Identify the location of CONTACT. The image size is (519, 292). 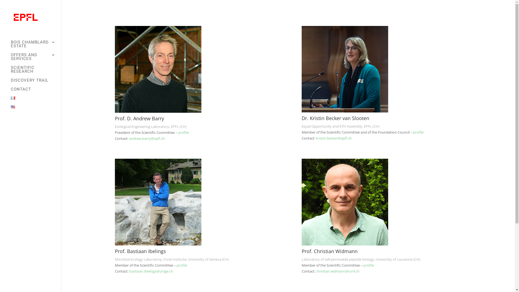
(36, 92).